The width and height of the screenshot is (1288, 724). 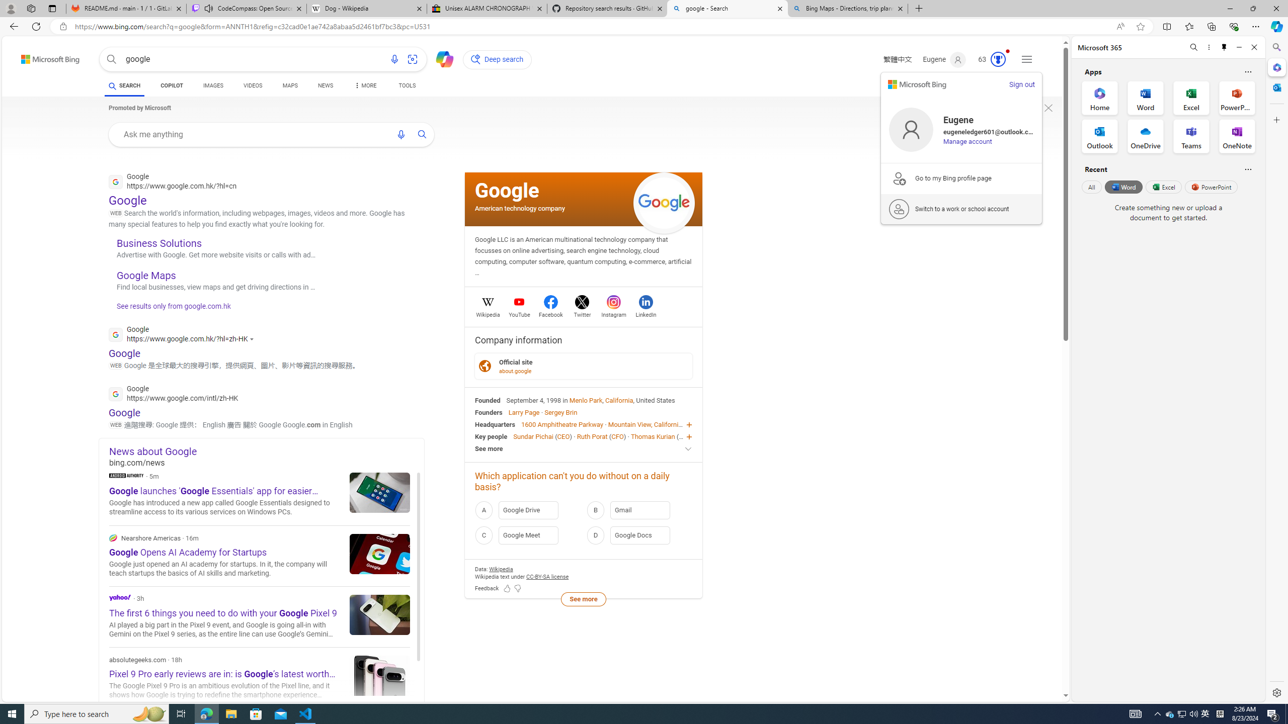 I want to click on Wikipedia, so click(x=488, y=313).